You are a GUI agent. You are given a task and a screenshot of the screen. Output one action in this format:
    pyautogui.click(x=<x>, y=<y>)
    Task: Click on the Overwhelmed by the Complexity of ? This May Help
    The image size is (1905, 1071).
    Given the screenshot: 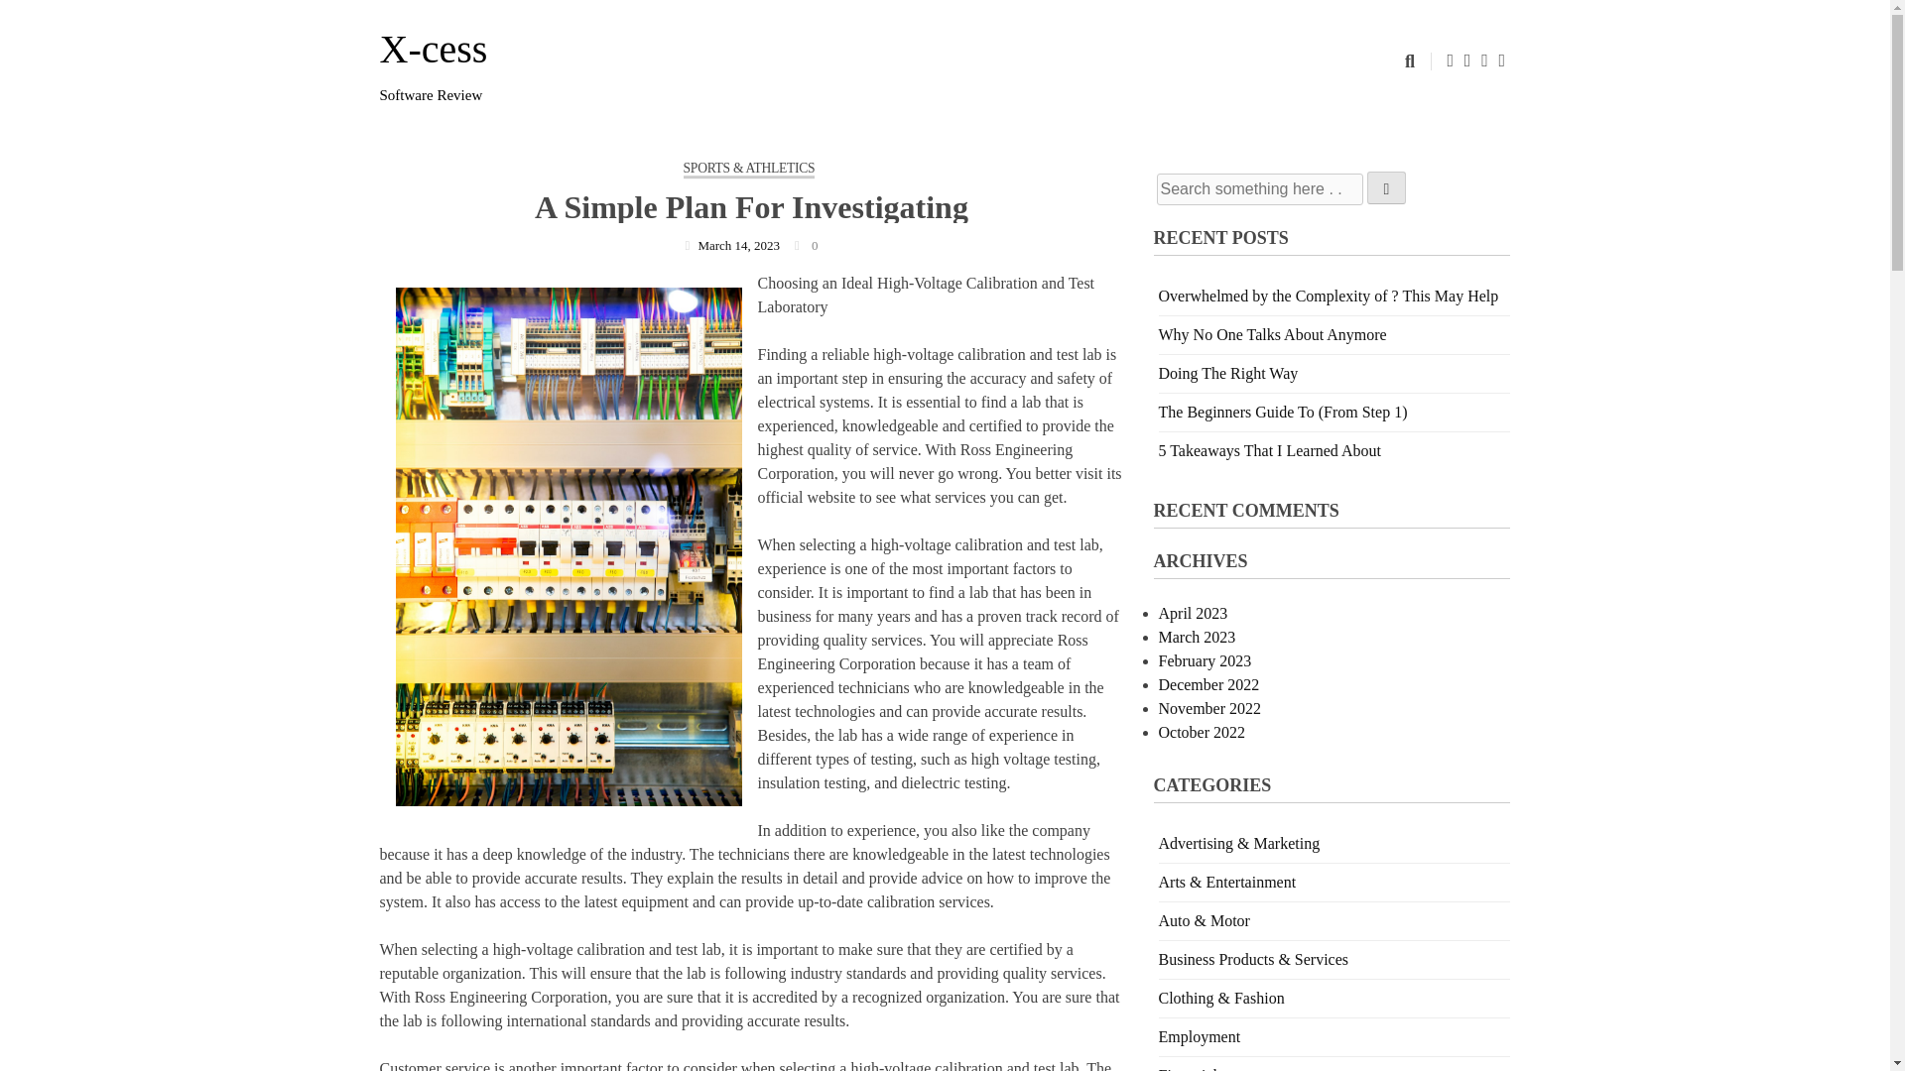 What is the action you would take?
    pyautogui.click(x=1329, y=296)
    